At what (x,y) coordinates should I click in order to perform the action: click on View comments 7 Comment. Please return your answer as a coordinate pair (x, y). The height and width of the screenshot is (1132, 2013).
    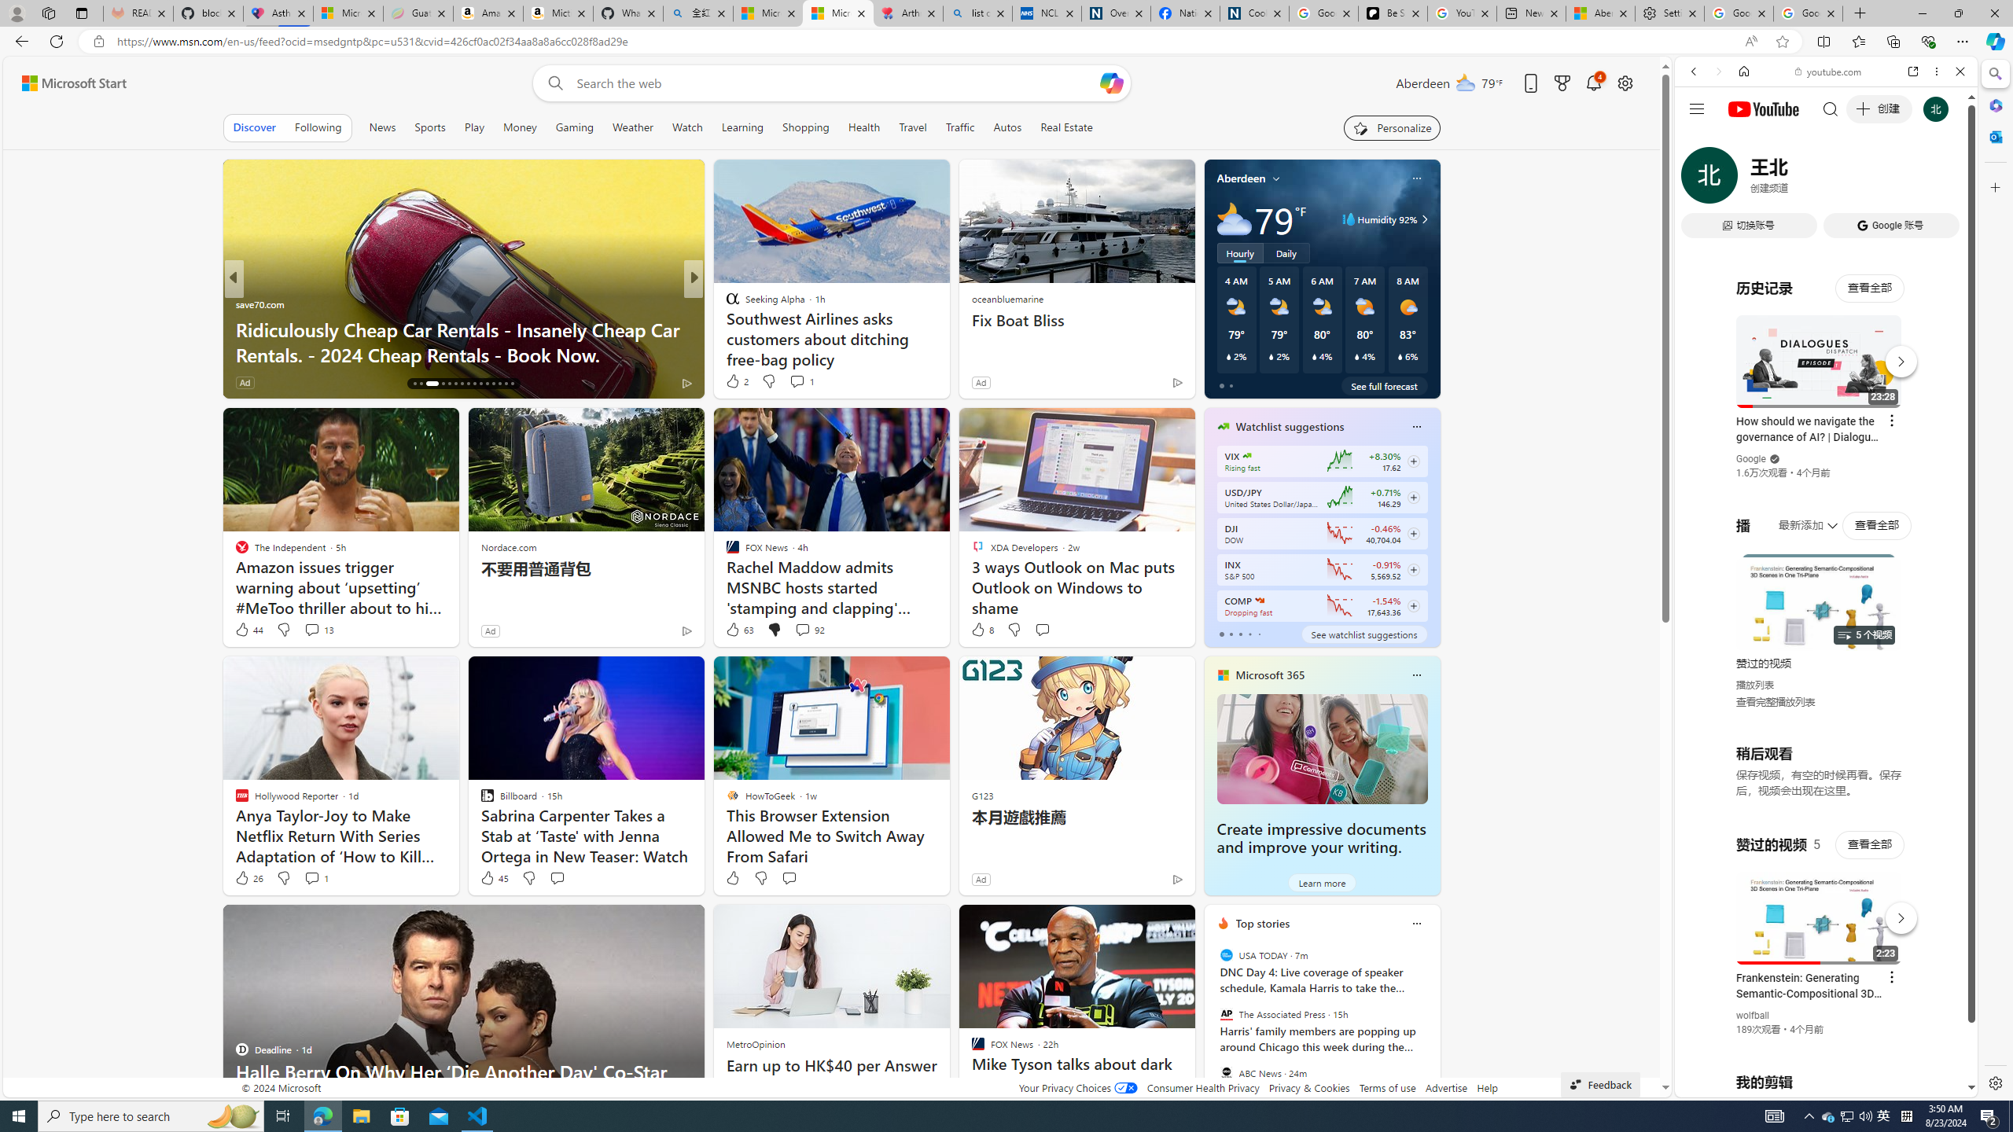
    Looking at the image, I should click on (803, 382).